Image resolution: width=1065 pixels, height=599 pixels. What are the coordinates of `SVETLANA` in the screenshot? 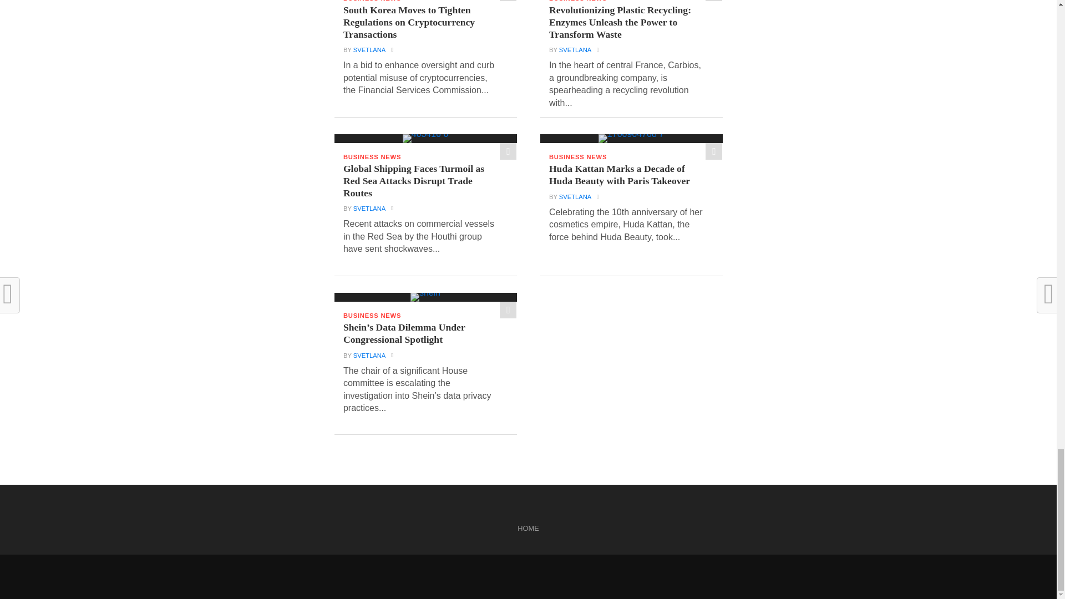 It's located at (369, 209).